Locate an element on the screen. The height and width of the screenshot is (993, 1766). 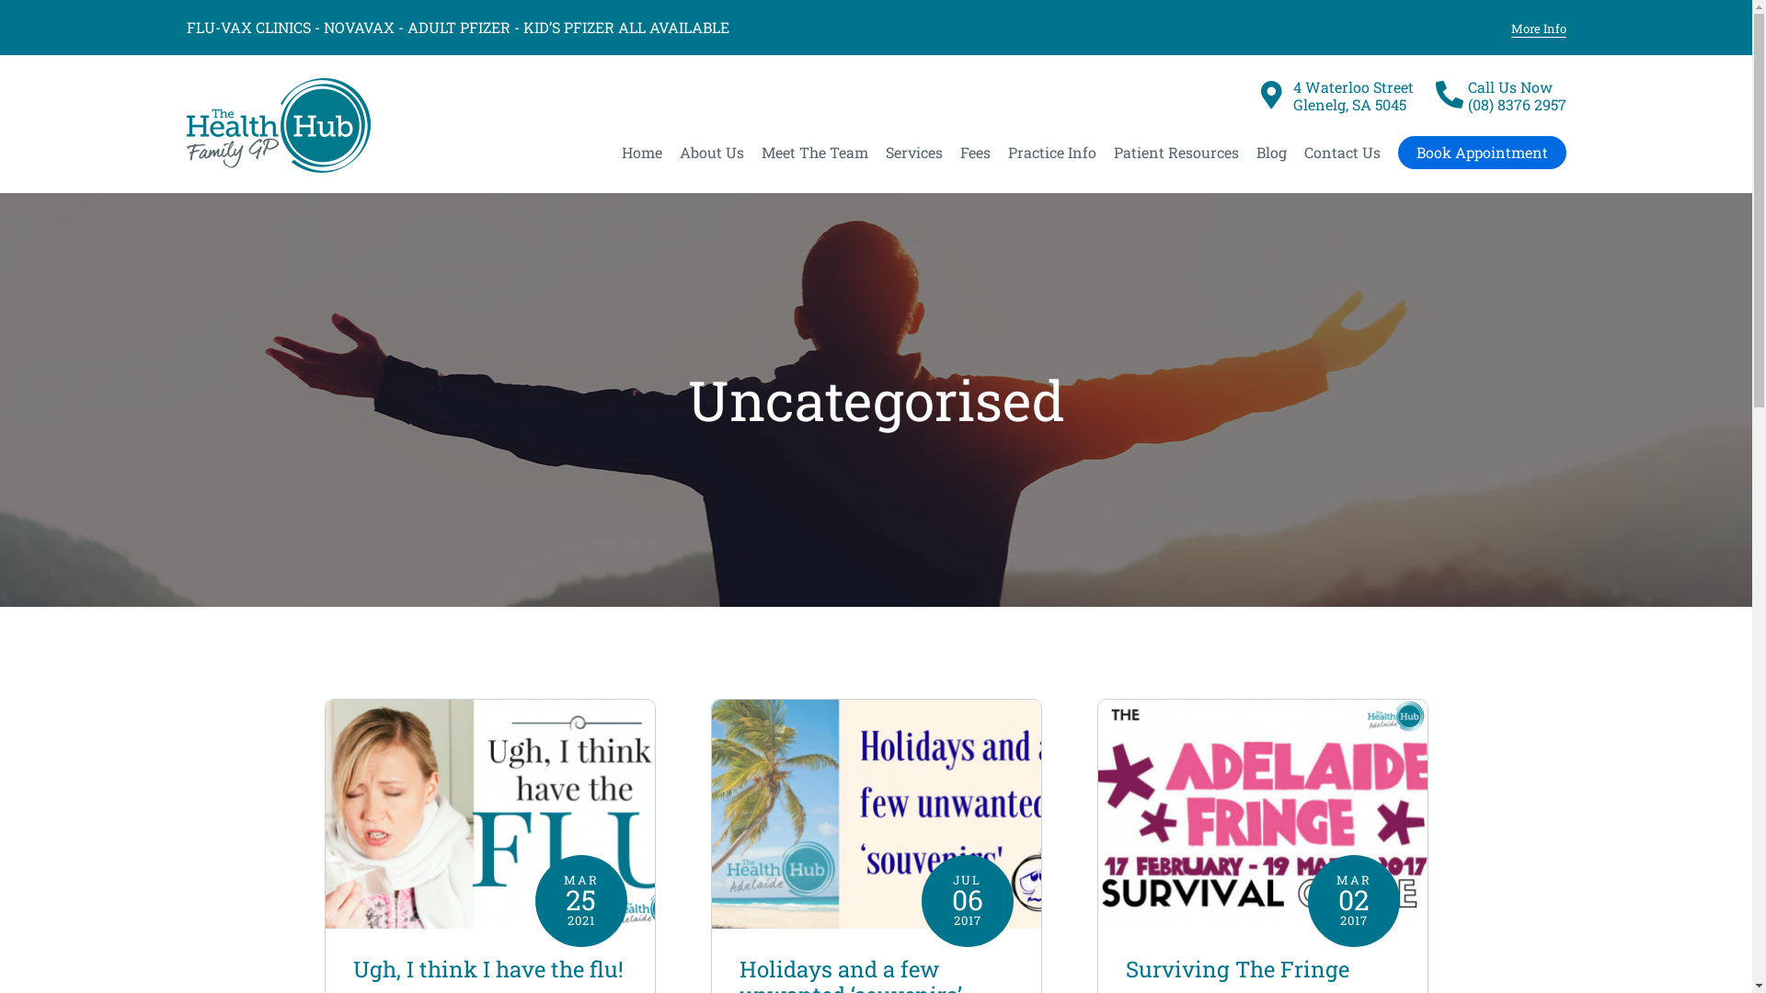
Meet The Team is located at coordinates (815, 152).